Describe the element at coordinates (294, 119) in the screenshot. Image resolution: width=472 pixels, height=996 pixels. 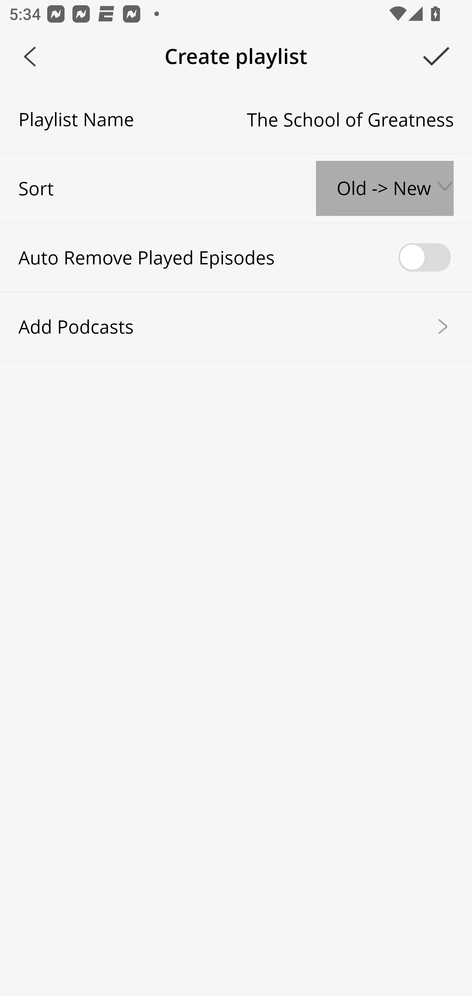
I see `The School of Greatness` at that location.